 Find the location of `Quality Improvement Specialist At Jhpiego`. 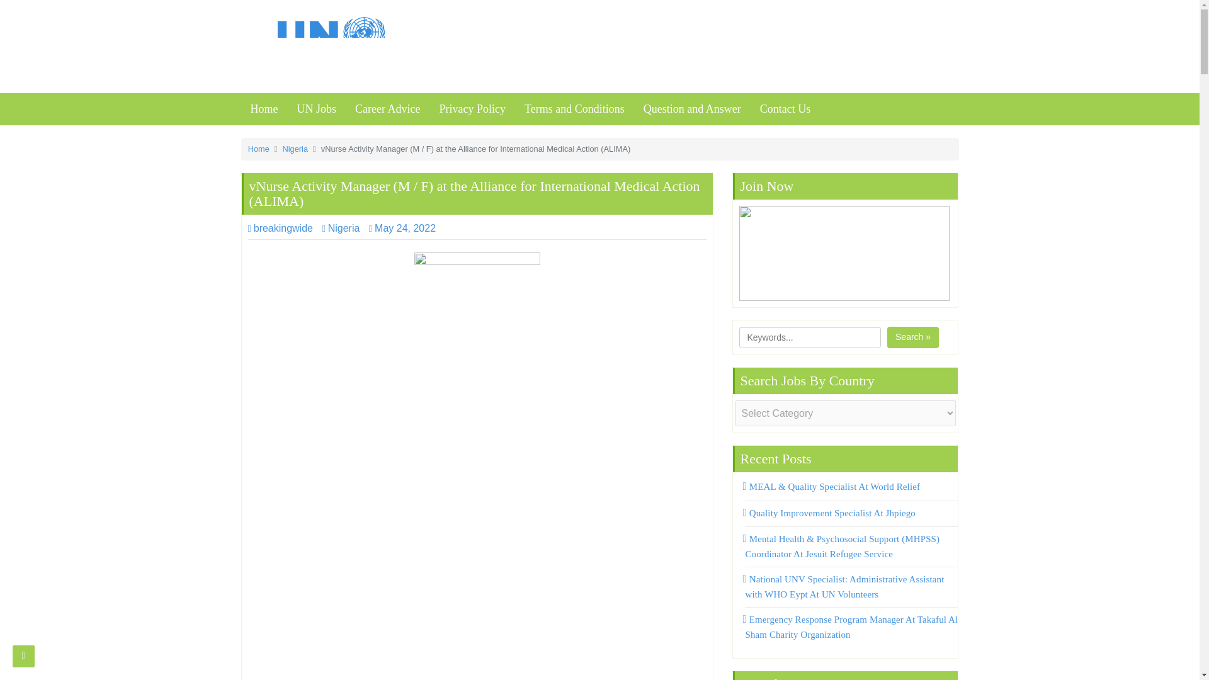

Quality Improvement Specialist At Jhpiego is located at coordinates (830, 513).